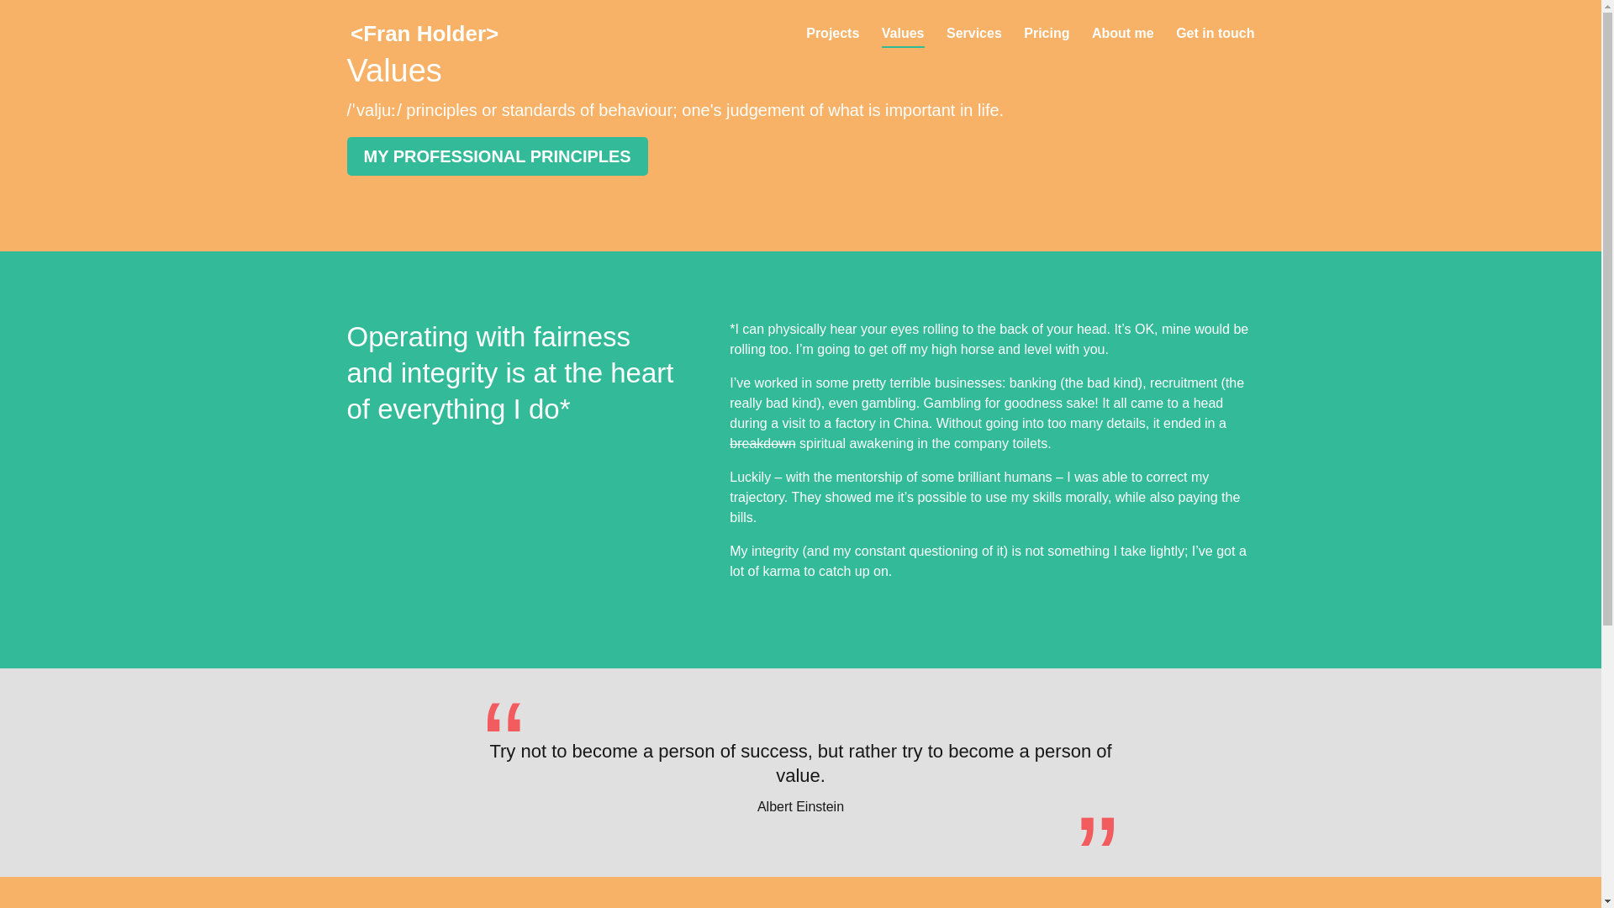  I want to click on Get in touch, so click(1215, 47).